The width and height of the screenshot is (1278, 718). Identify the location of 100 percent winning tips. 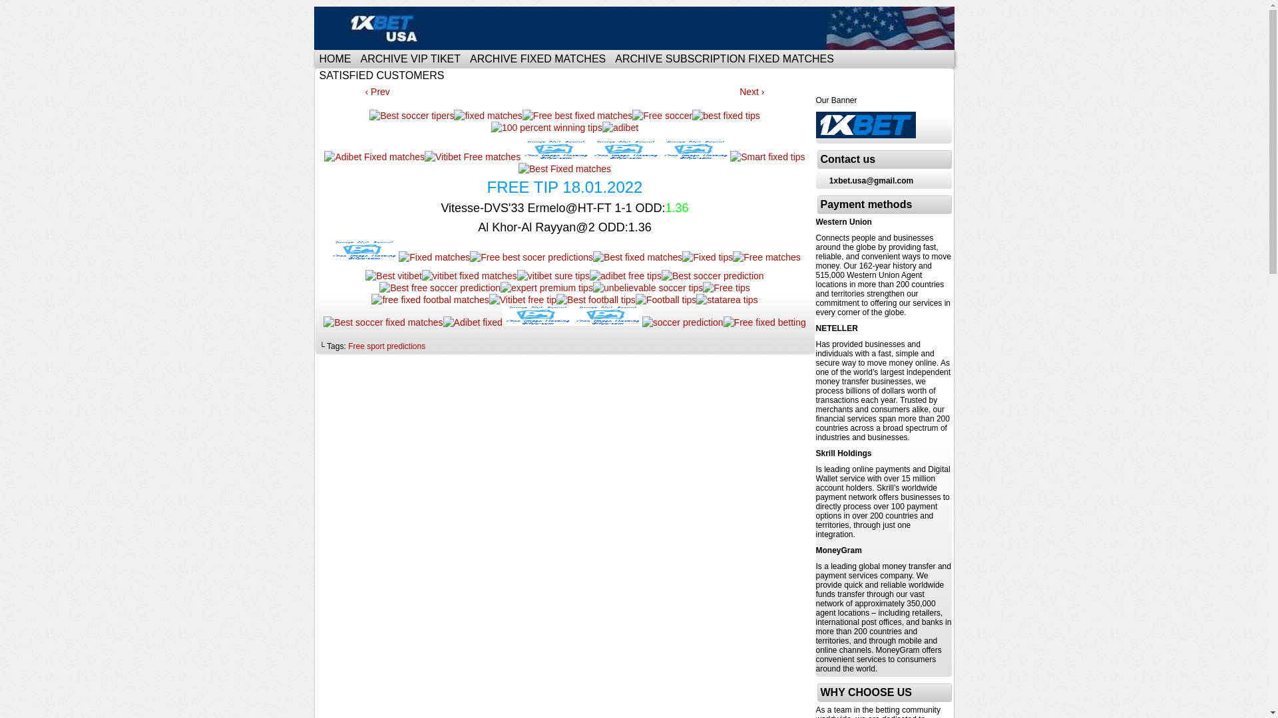
(547, 128).